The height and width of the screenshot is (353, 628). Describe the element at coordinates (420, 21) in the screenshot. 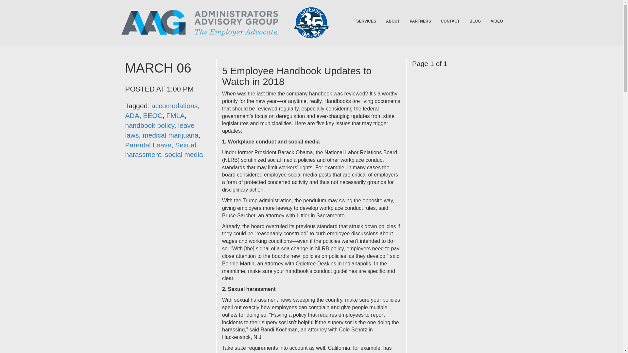

I see `Partners` at that location.